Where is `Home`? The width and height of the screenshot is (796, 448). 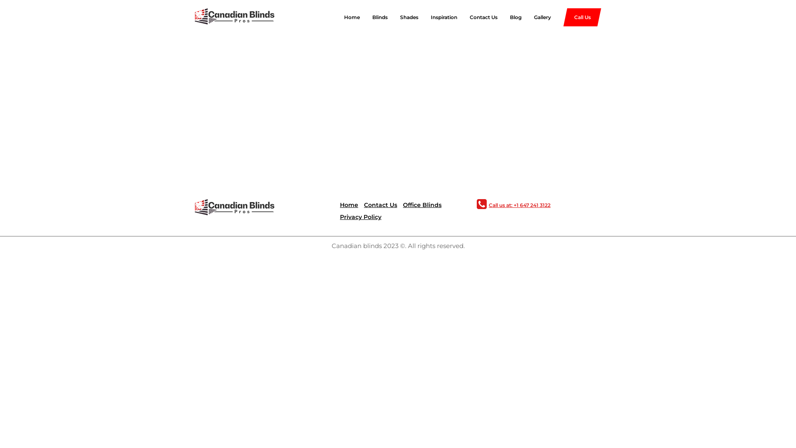 Home is located at coordinates (346, 17).